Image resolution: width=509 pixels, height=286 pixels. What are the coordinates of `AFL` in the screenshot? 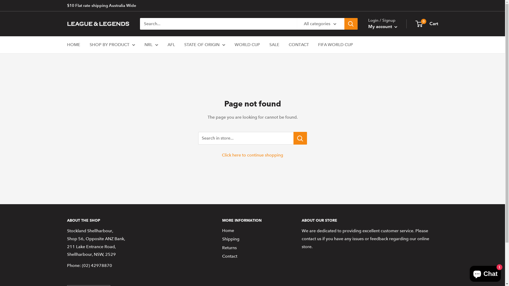 It's located at (171, 45).